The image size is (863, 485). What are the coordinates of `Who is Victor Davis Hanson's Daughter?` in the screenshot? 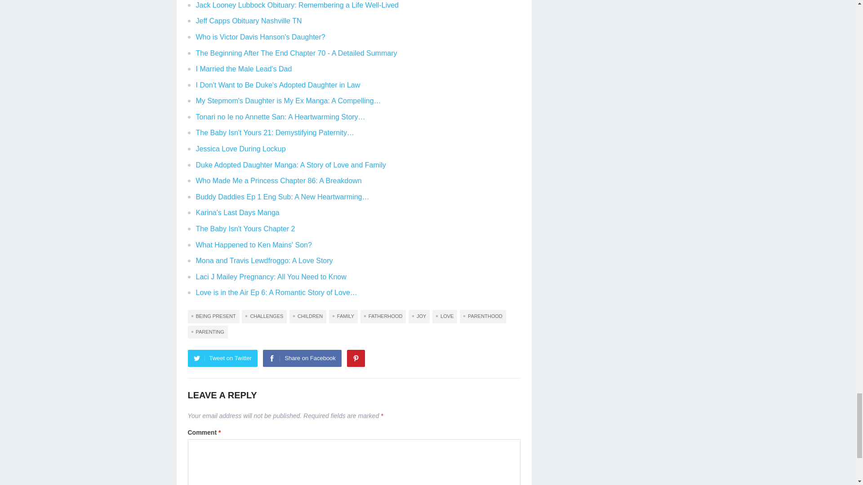 It's located at (260, 37).